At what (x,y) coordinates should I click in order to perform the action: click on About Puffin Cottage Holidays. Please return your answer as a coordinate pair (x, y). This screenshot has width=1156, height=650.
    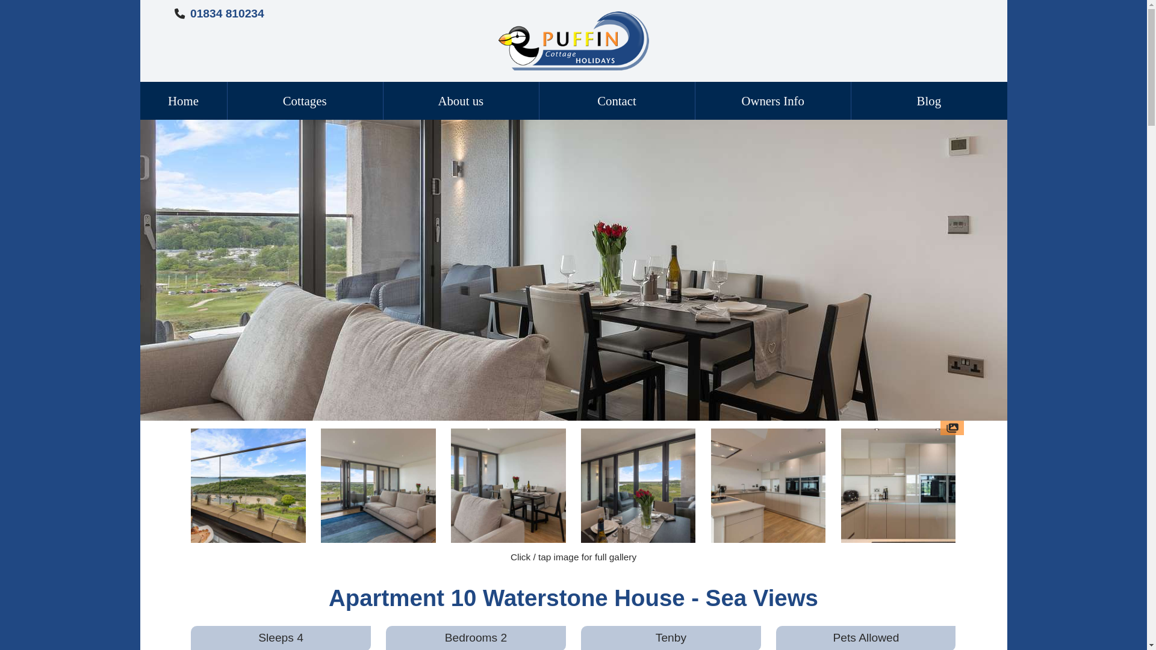
    Looking at the image, I should click on (461, 100).